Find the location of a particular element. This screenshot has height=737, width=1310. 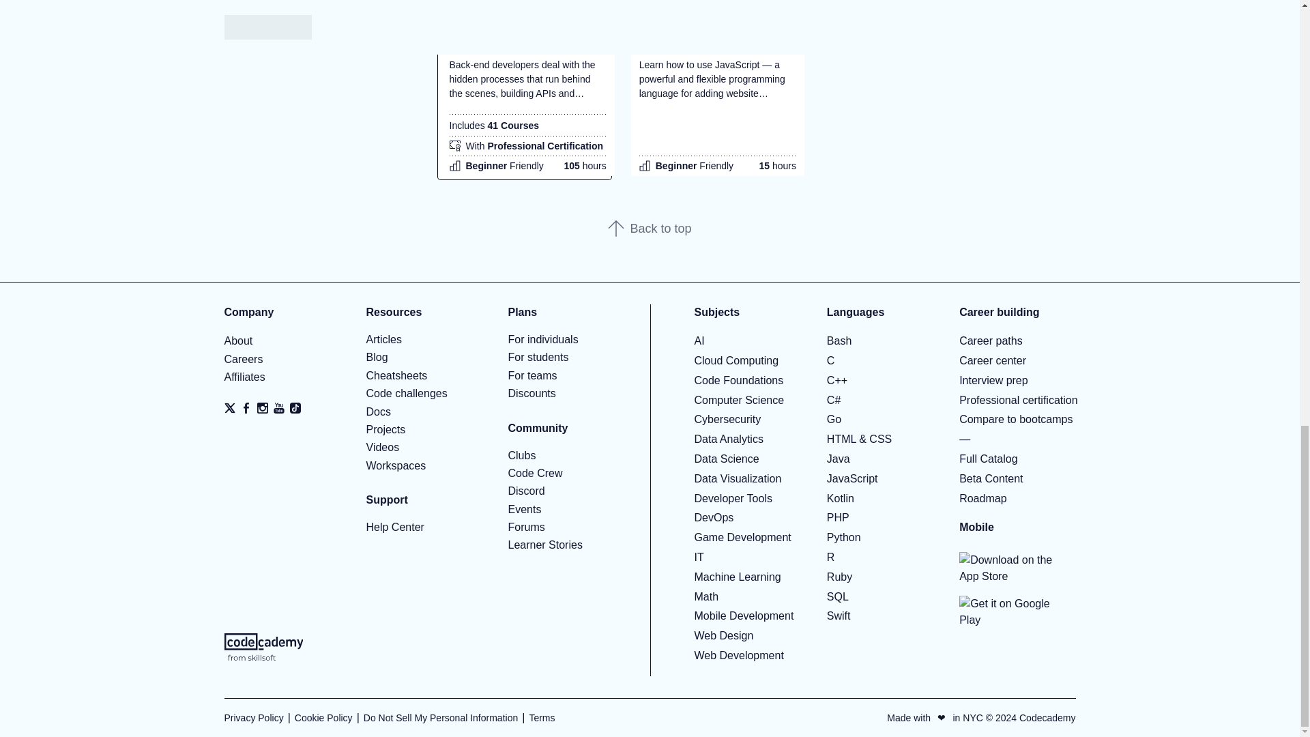

Full-Stack is located at coordinates (319, 86).